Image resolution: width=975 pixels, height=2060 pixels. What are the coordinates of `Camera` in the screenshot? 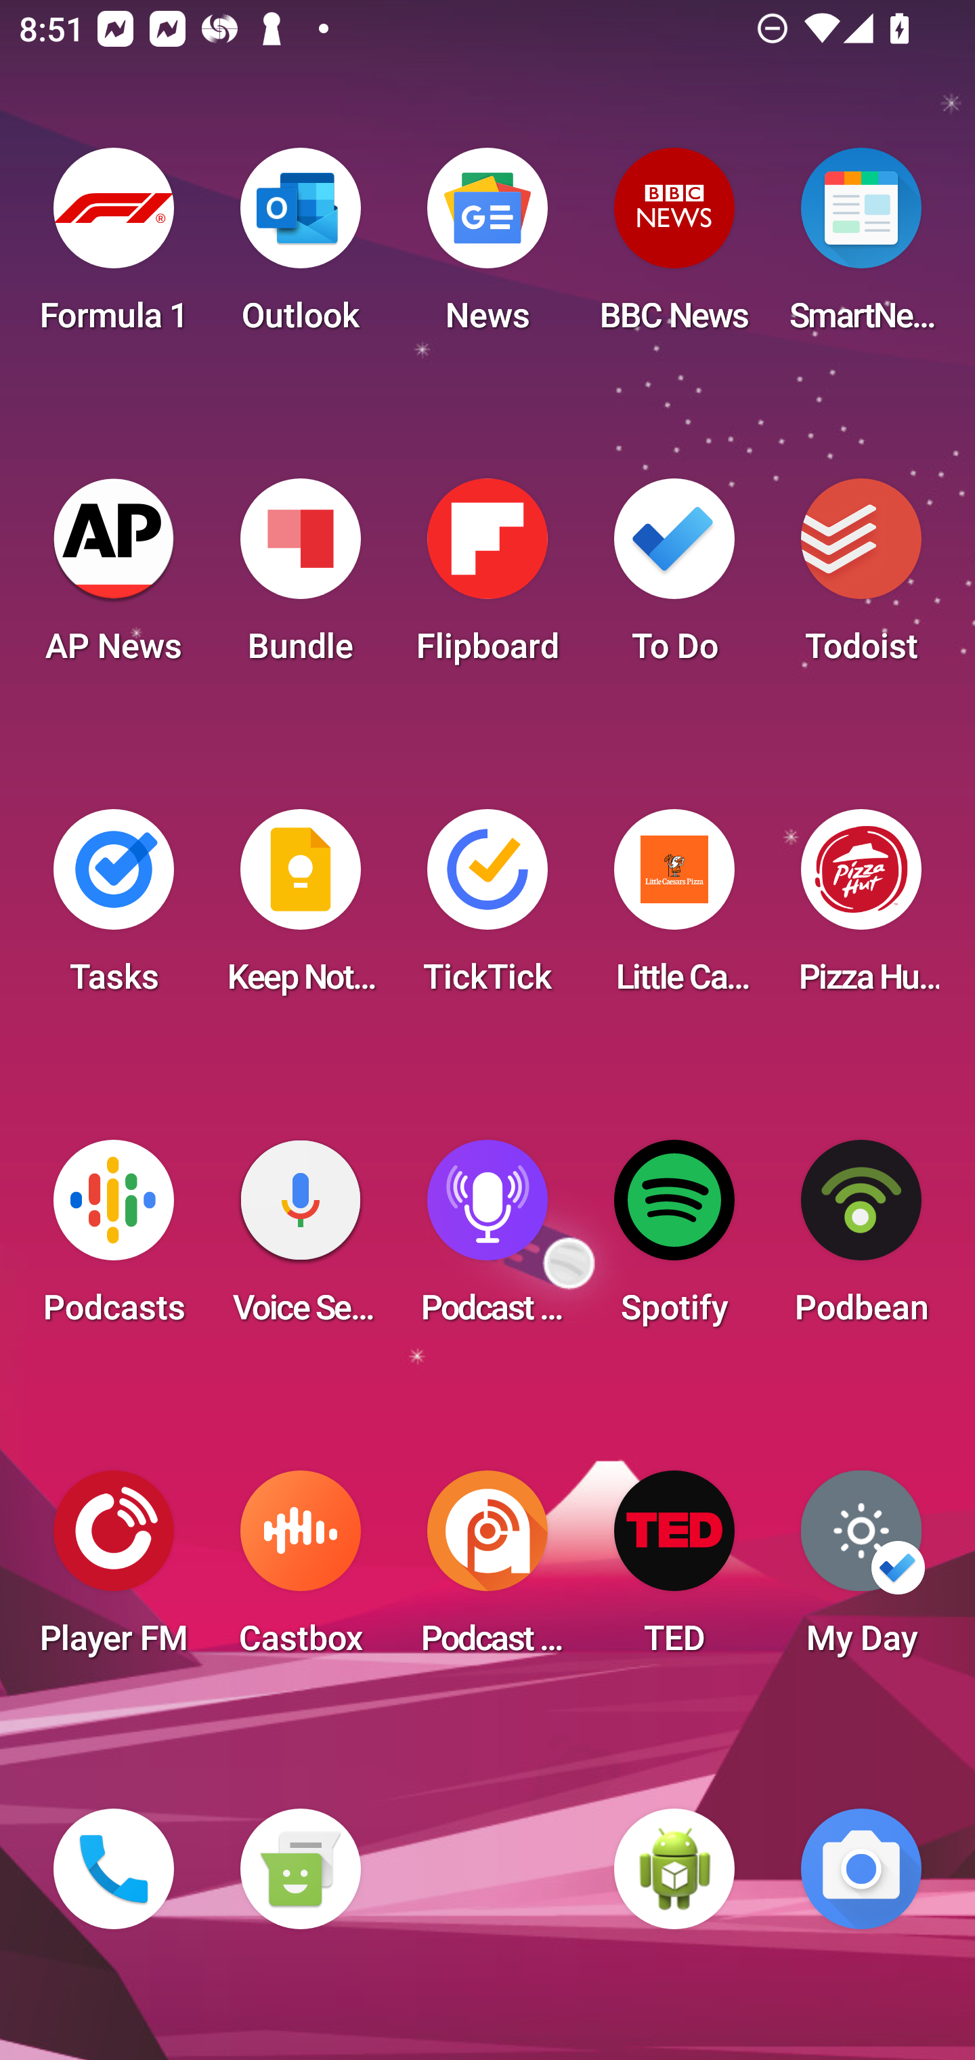 It's located at (861, 1869).